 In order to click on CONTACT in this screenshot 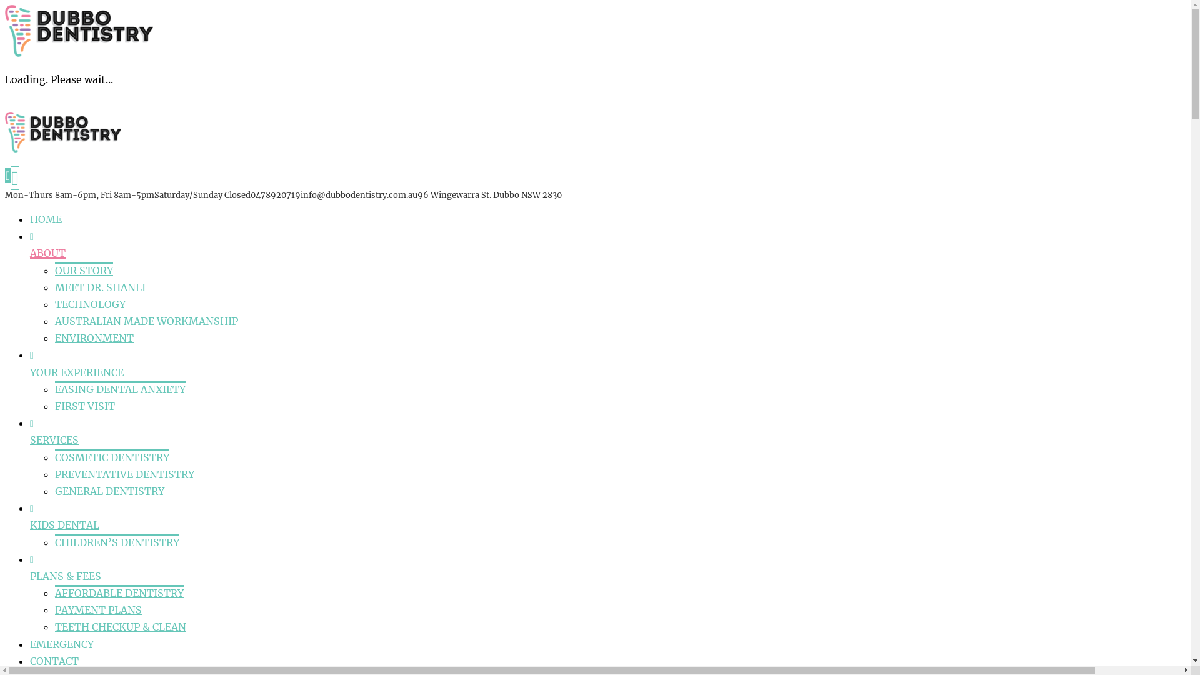, I will do `click(54, 661)`.